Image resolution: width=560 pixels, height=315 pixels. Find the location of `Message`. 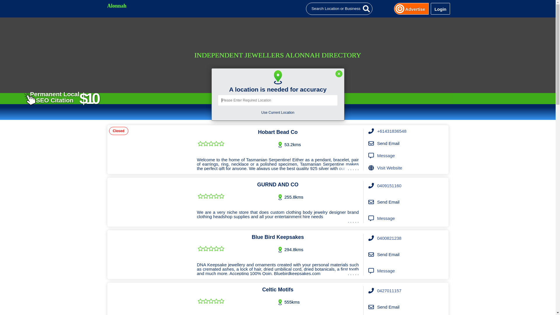

Message is located at coordinates (386, 218).